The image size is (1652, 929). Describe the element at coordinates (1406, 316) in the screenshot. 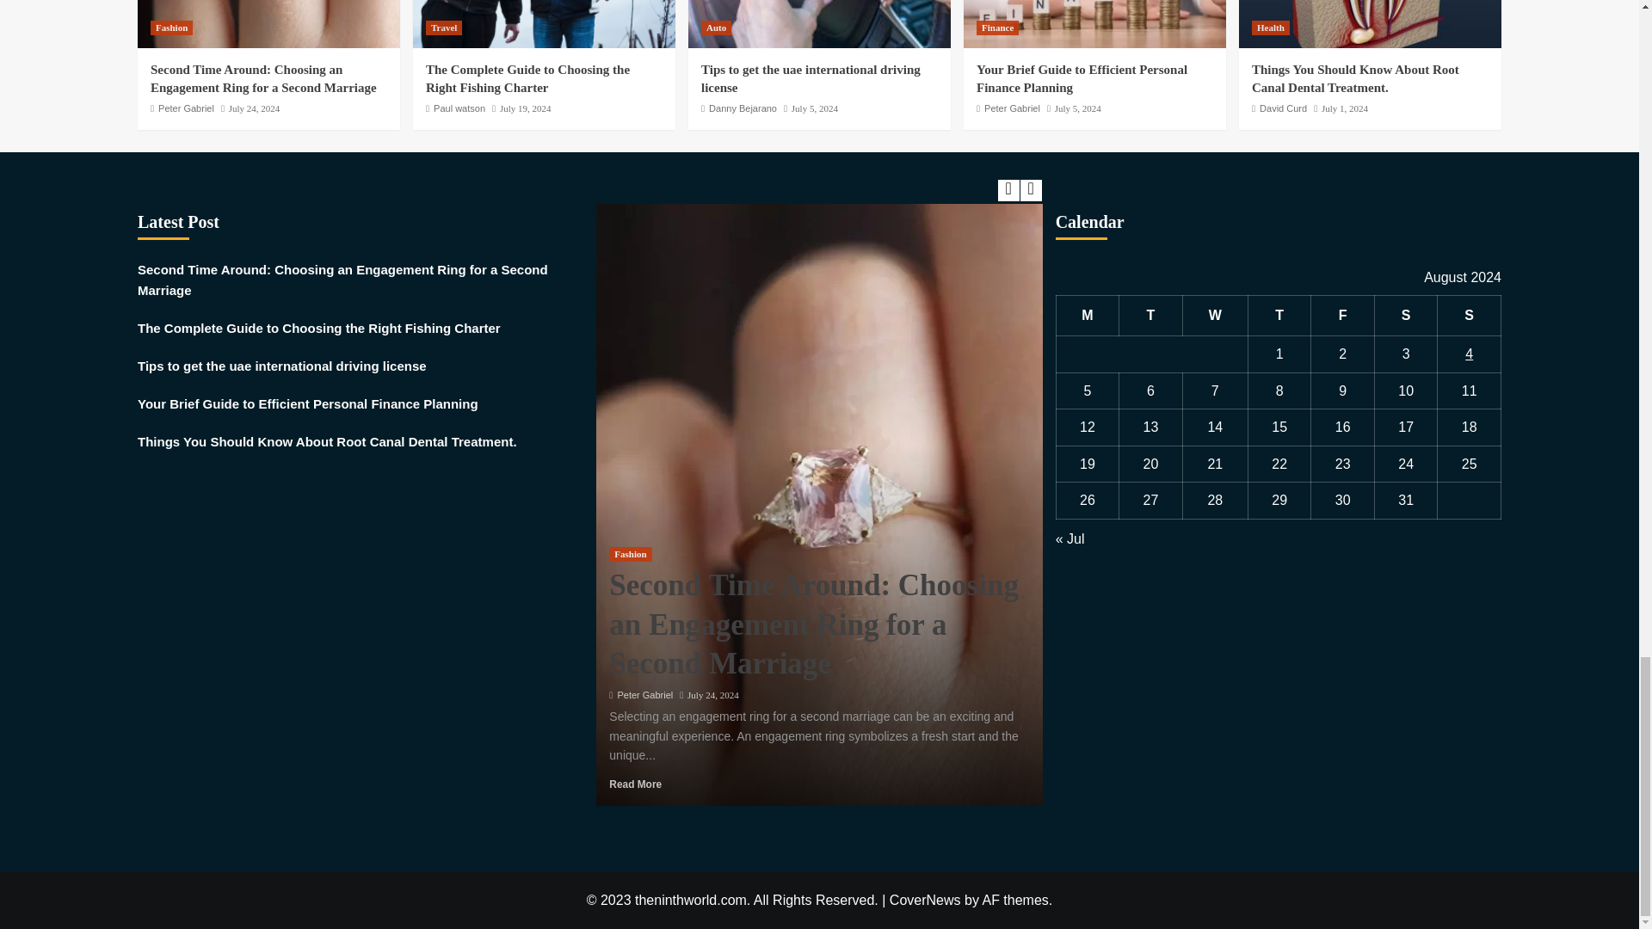

I see `Saturday` at that location.